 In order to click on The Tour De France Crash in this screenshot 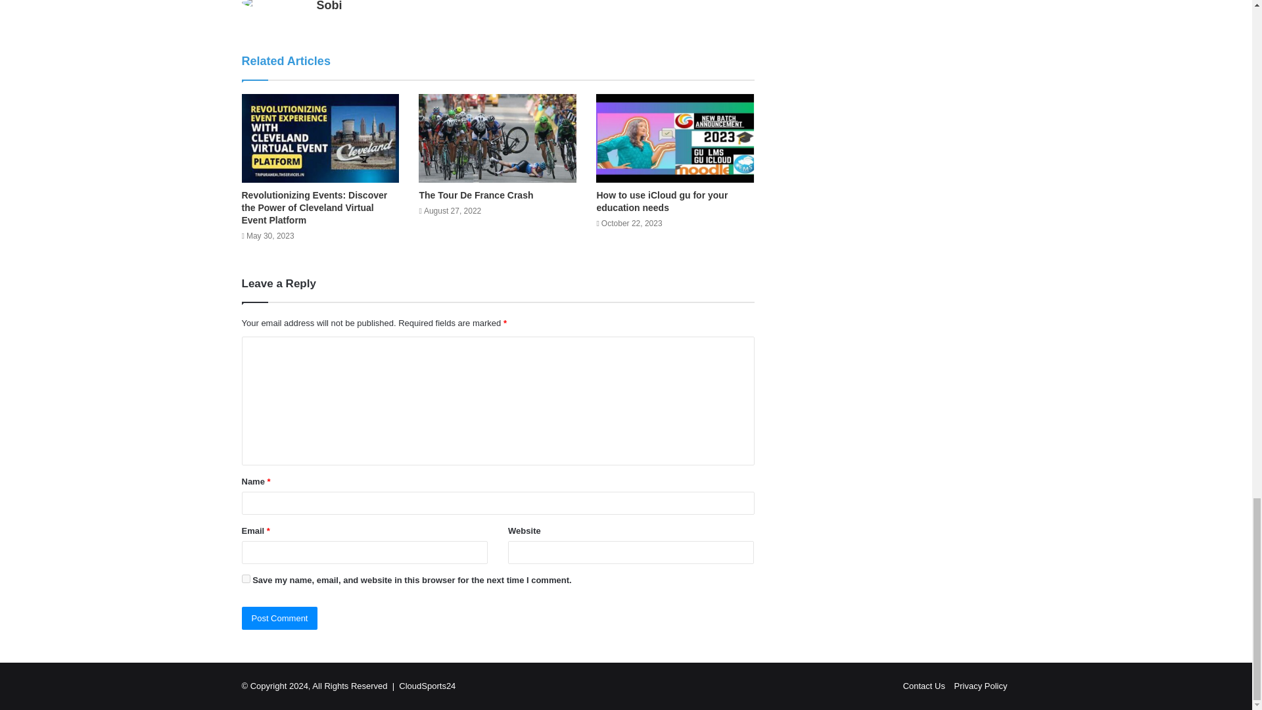, I will do `click(476, 195)`.